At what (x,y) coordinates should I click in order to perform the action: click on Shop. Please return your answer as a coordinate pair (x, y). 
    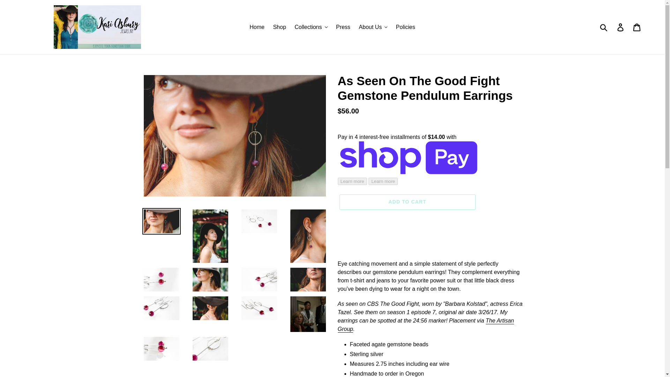
    Looking at the image, I should click on (279, 27).